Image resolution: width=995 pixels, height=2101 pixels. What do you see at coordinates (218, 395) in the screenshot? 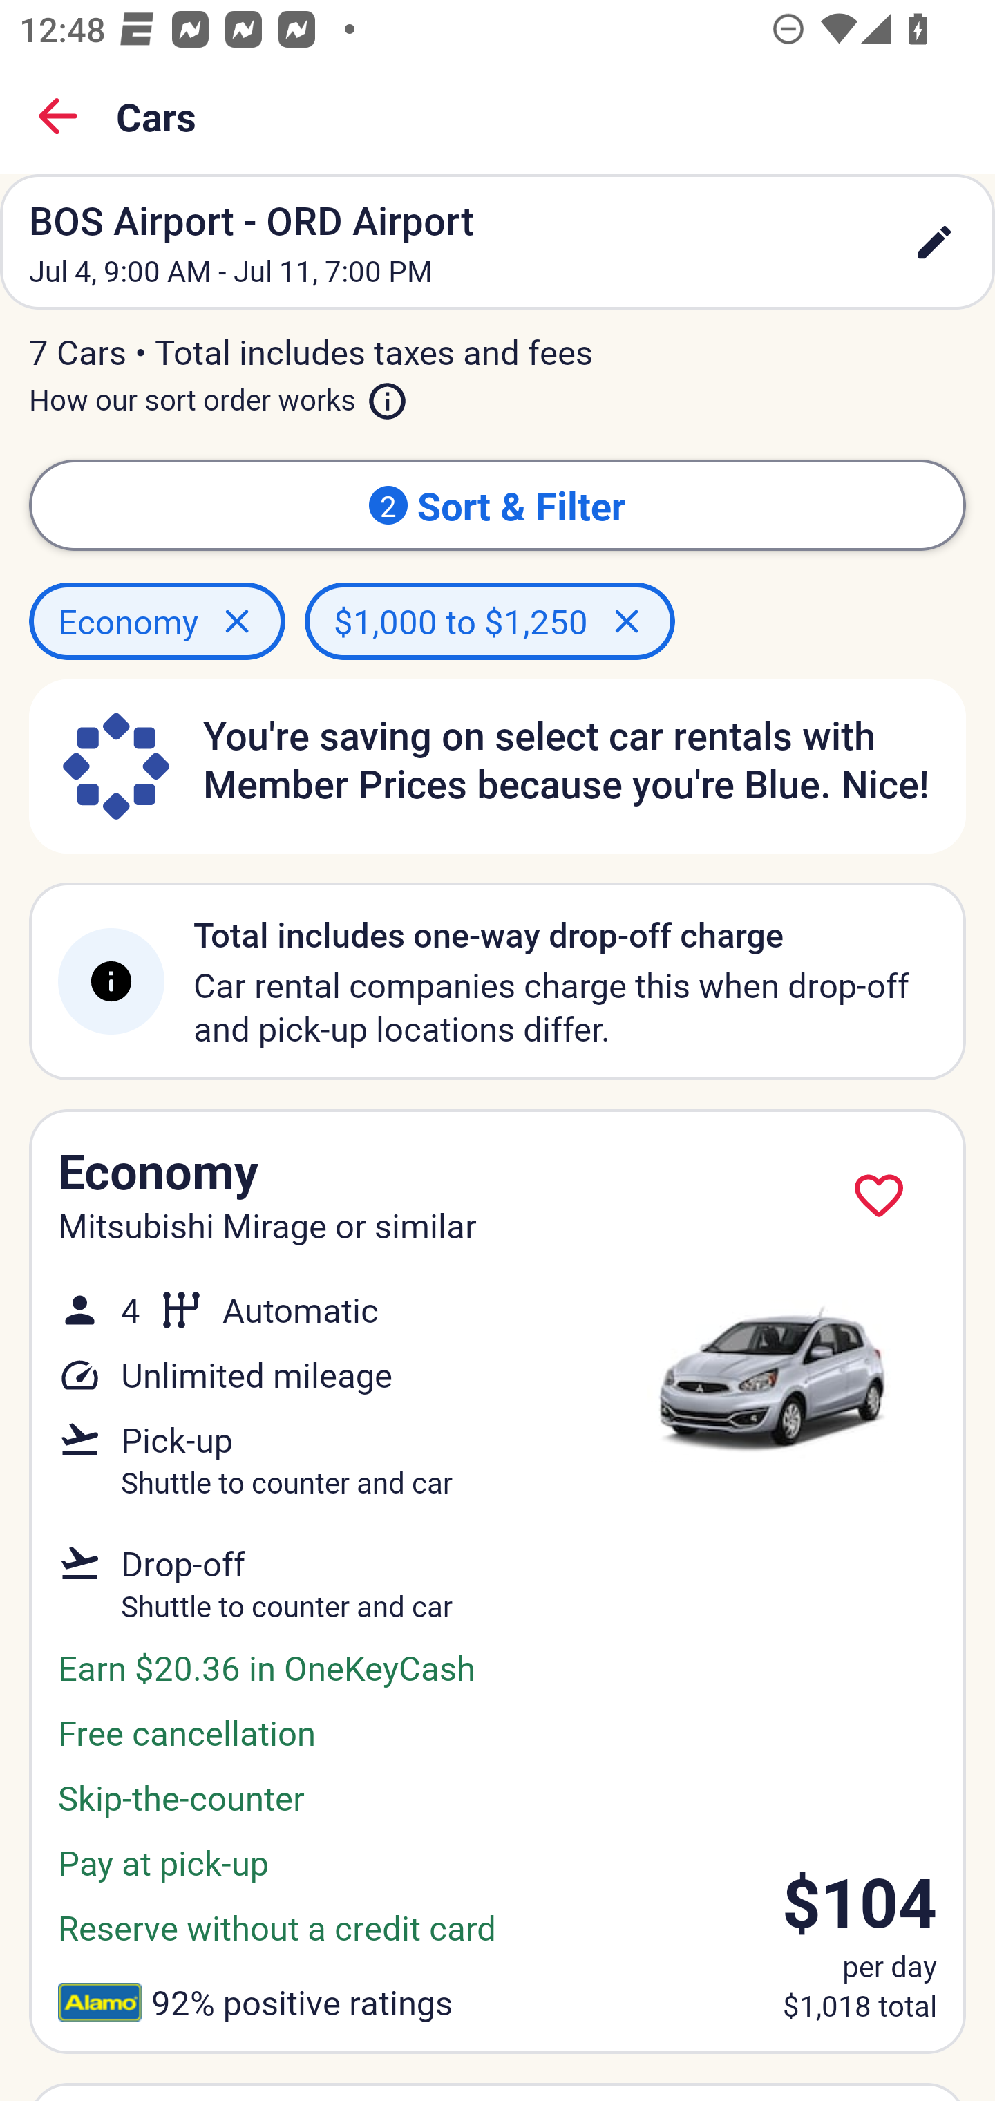
I see `How our sort order works` at bounding box center [218, 395].